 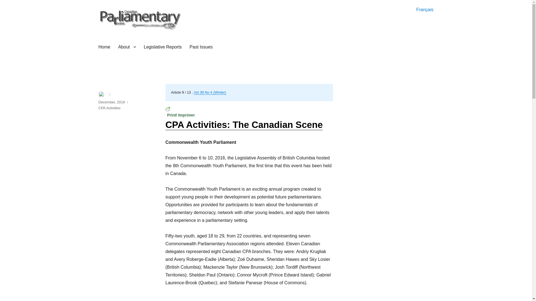 What do you see at coordinates (104, 47) in the screenshot?
I see `Home` at bounding box center [104, 47].